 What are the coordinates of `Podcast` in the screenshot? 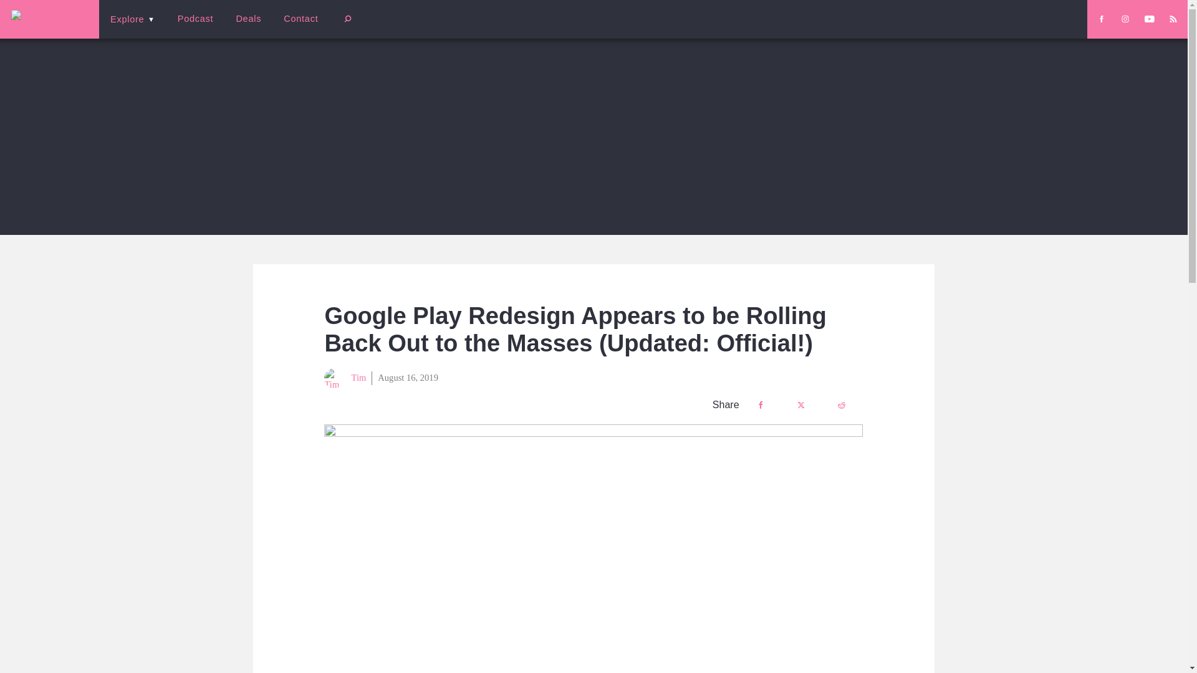 It's located at (195, 19).